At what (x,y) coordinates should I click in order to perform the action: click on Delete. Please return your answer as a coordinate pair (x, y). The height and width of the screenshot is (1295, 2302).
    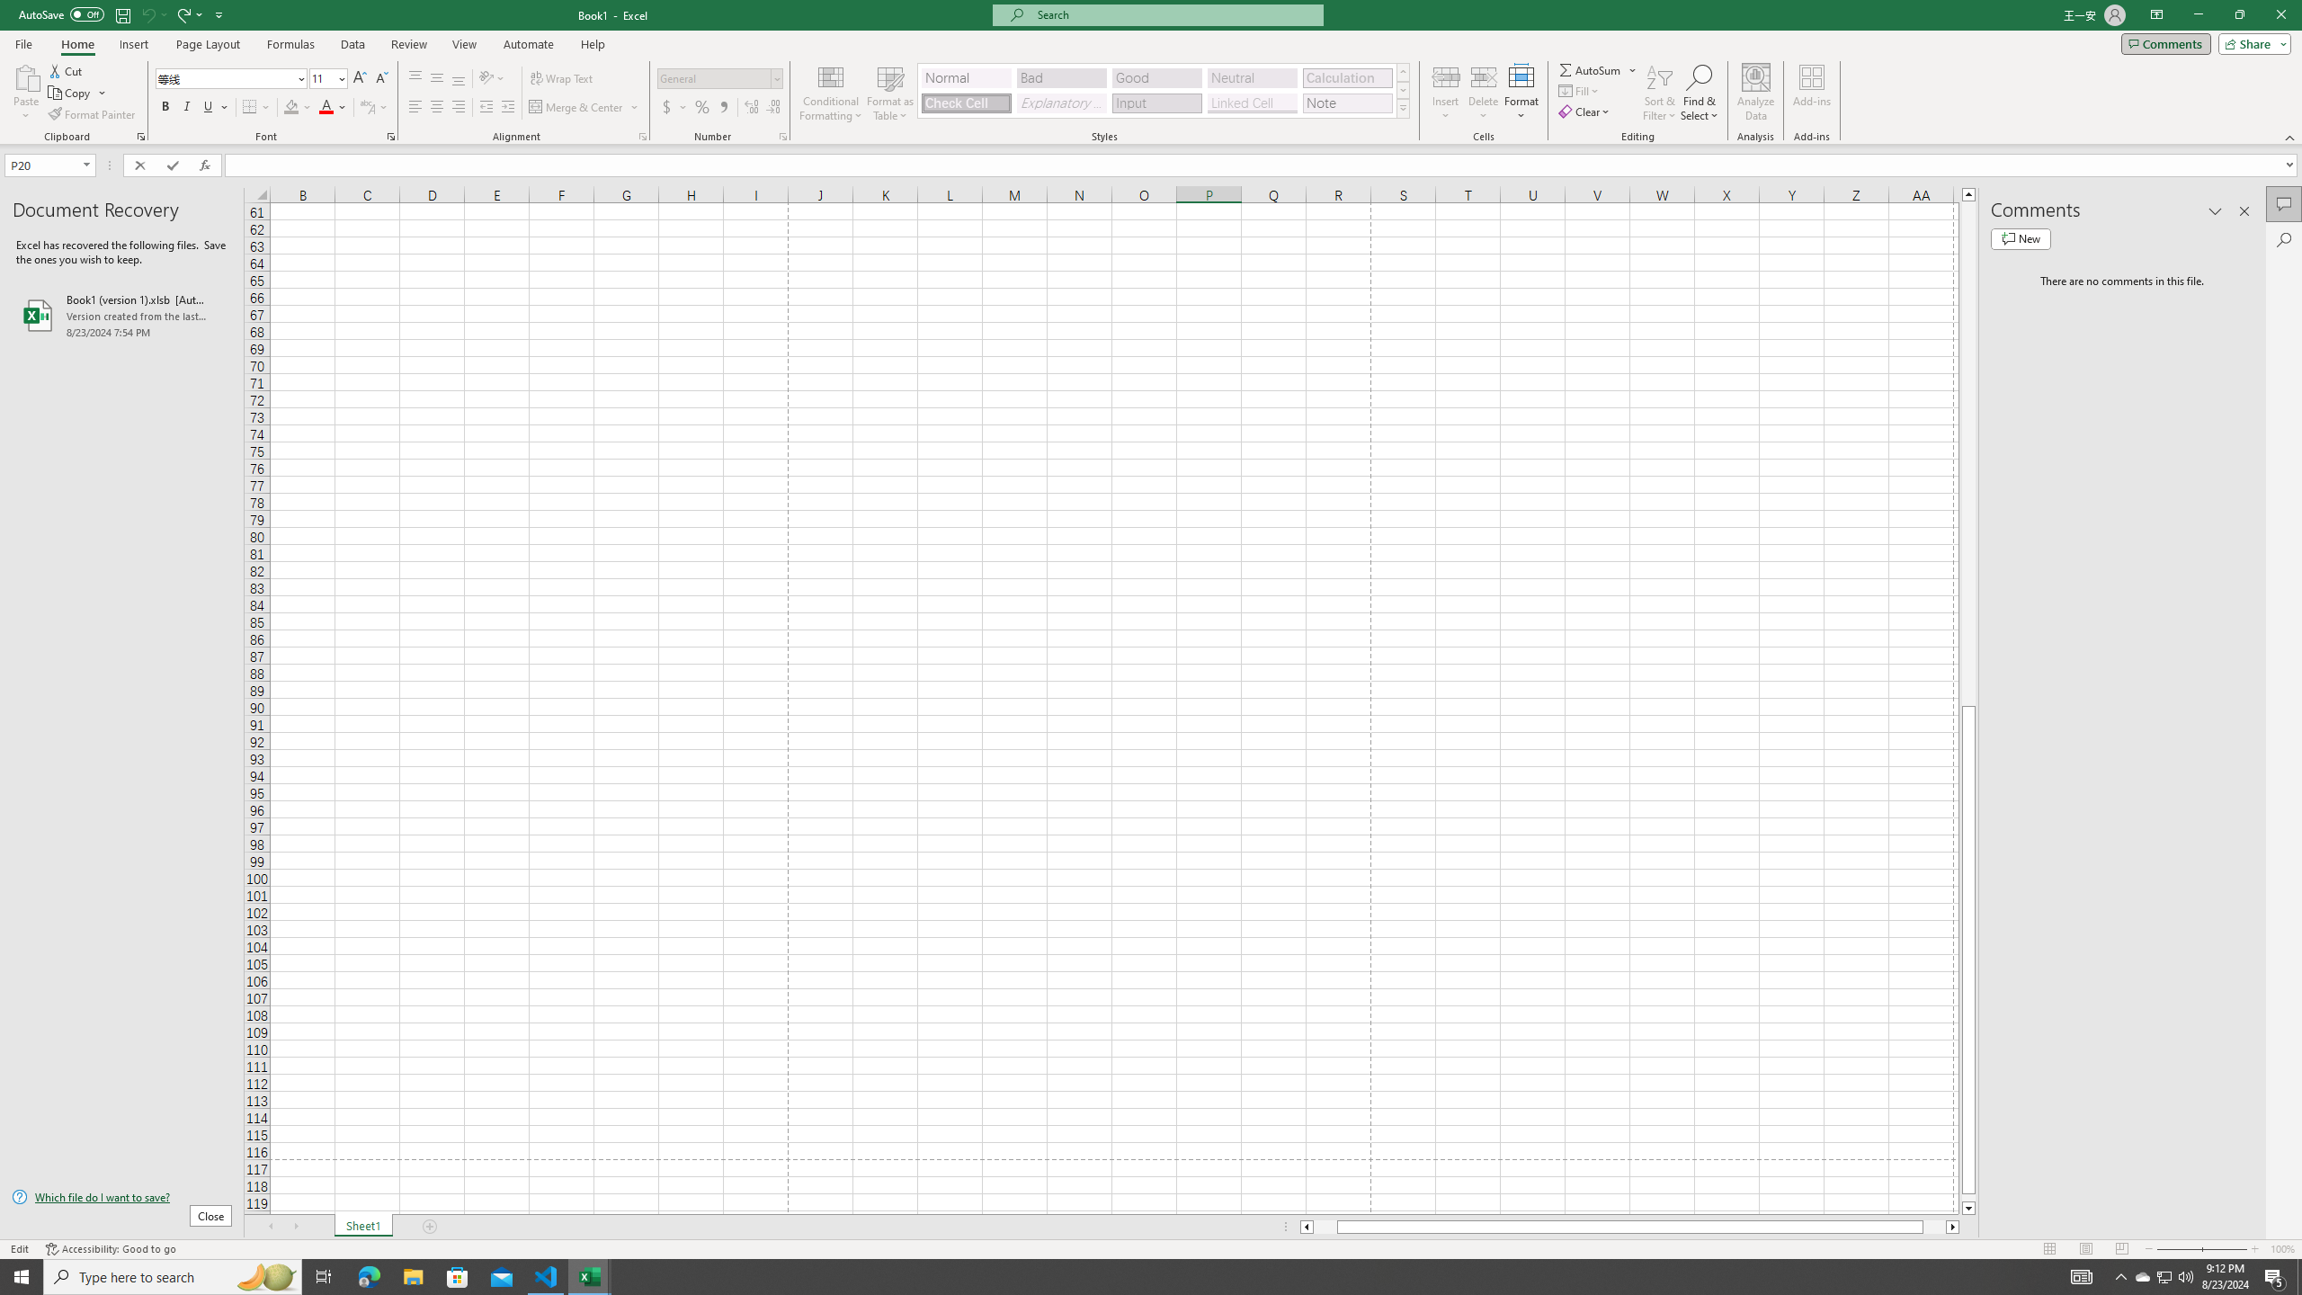
    Looking at the image, I should click on (1484, 93).